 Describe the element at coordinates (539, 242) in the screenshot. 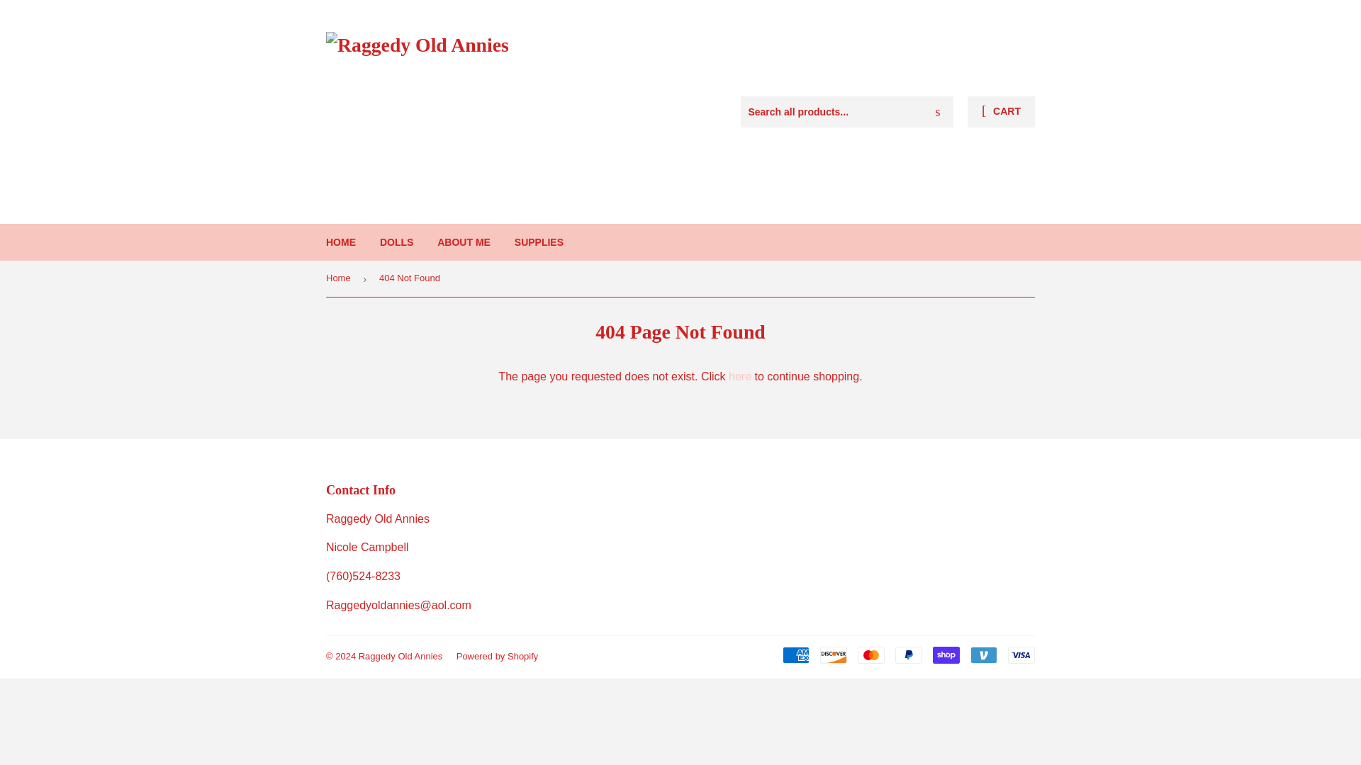

I see `SUPPLIES` at that location.